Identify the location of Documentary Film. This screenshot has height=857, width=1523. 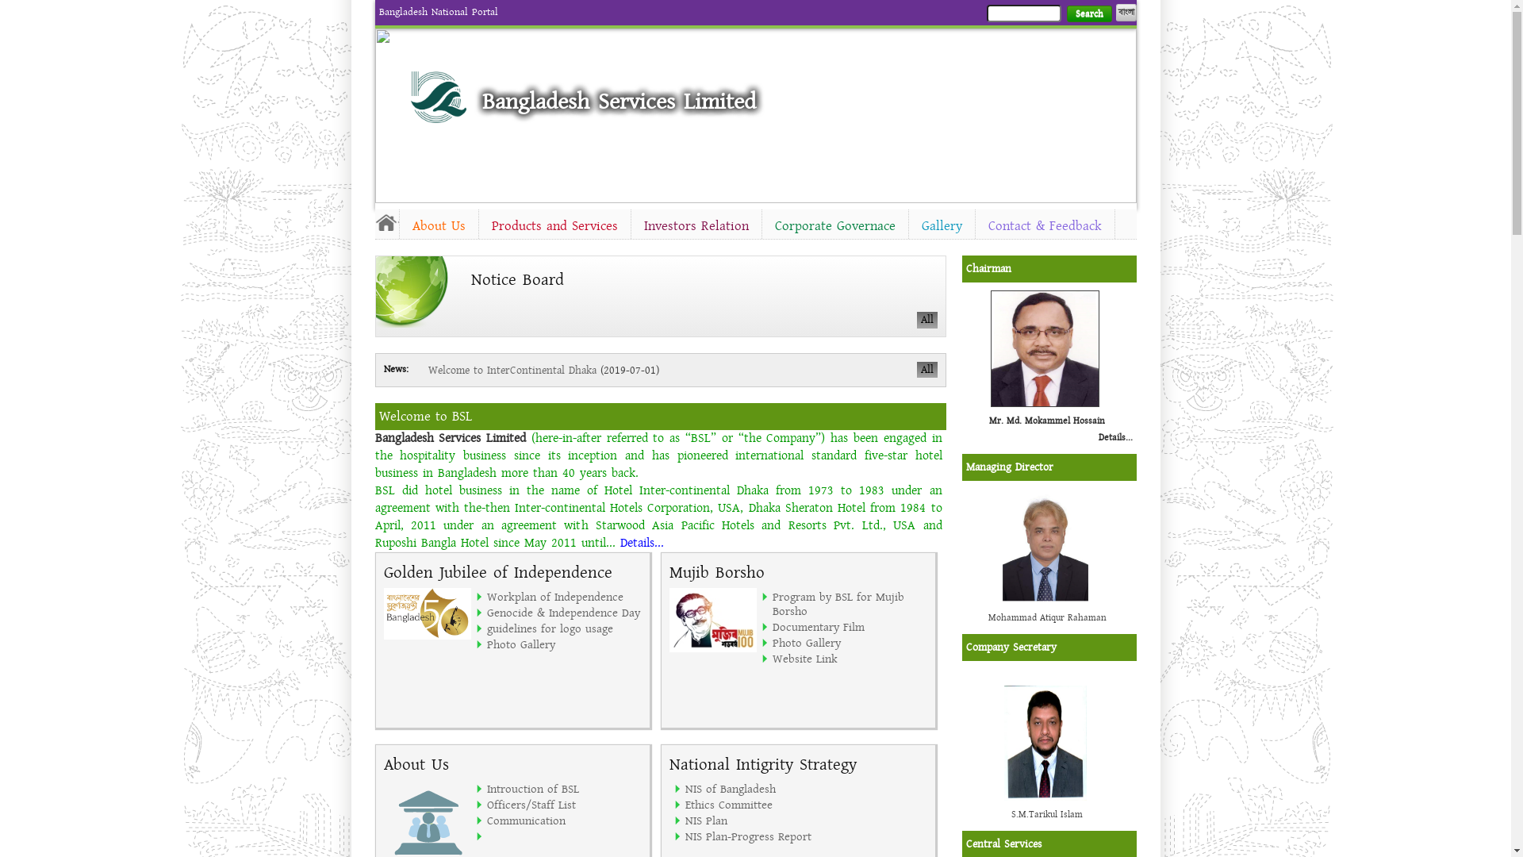
(850, 627).